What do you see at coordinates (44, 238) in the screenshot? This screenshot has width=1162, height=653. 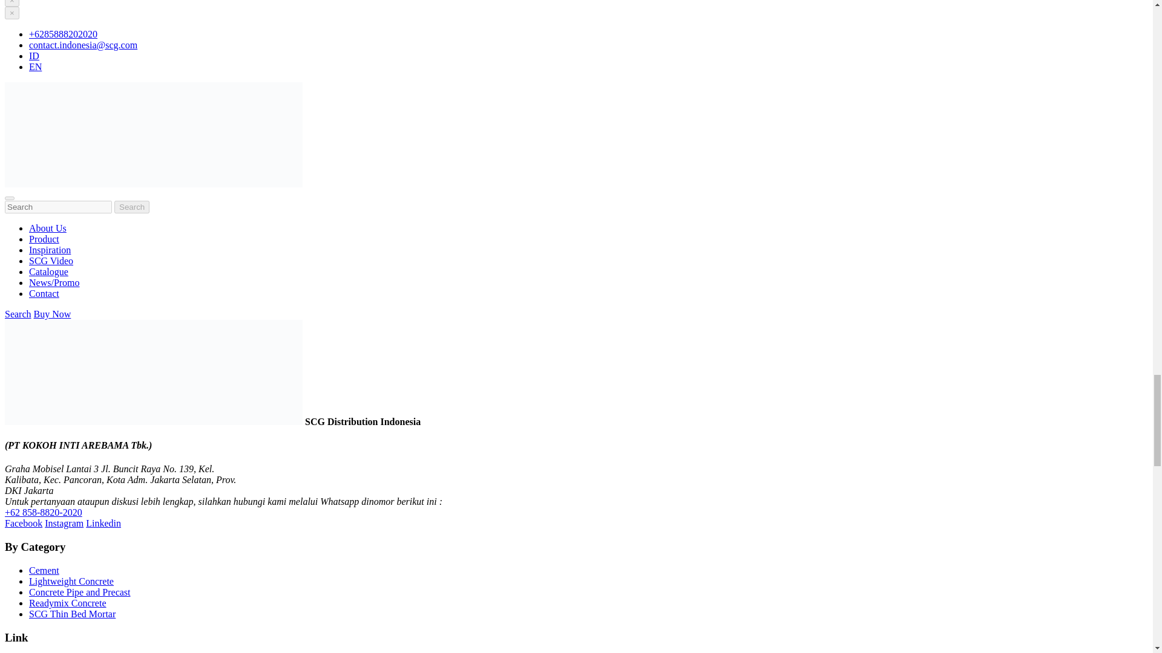 I see `Product` at bounding box center [44, 238].